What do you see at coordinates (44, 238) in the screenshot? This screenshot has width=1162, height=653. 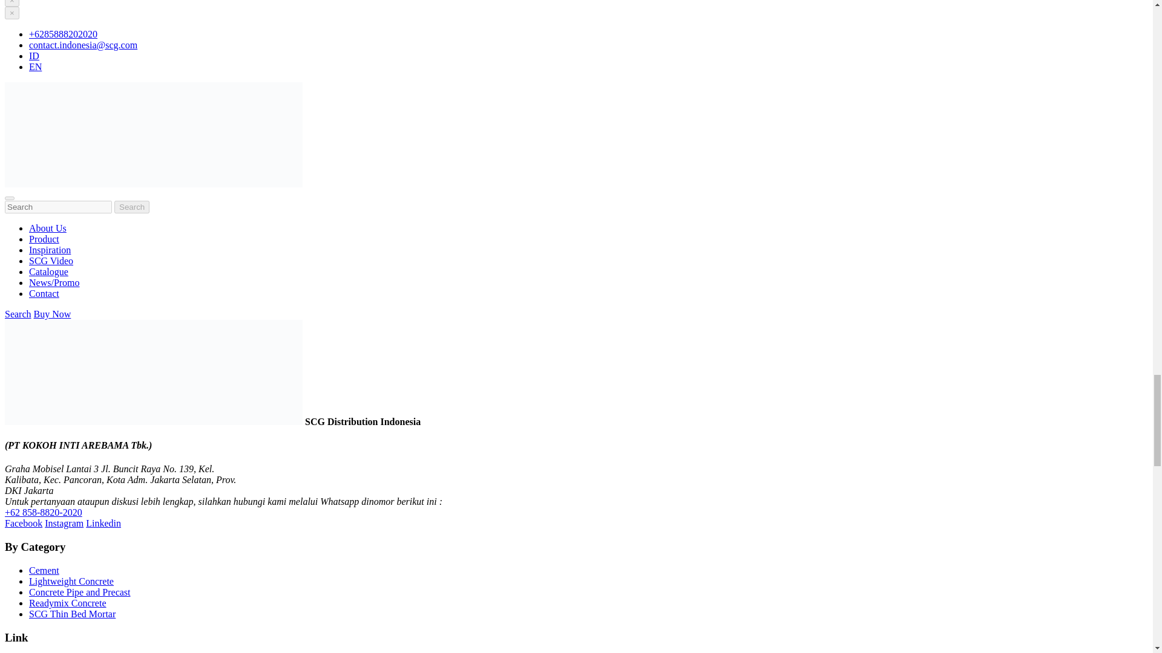 I see `Product` at bounding box center [44, 238].